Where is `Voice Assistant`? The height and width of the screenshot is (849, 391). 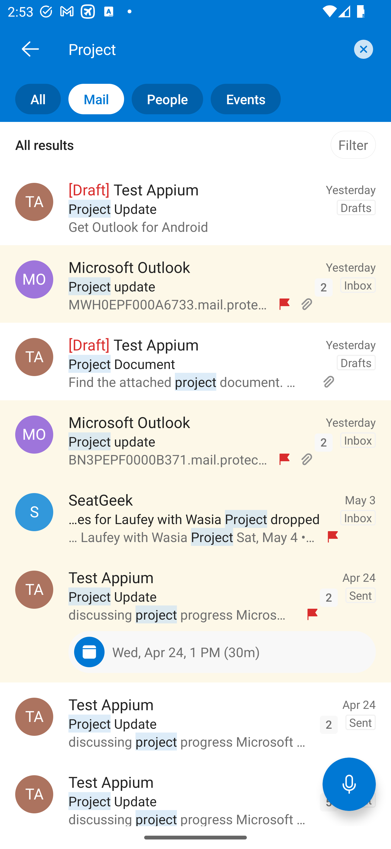 Voice Assistant is located at coordinates (349, 784).